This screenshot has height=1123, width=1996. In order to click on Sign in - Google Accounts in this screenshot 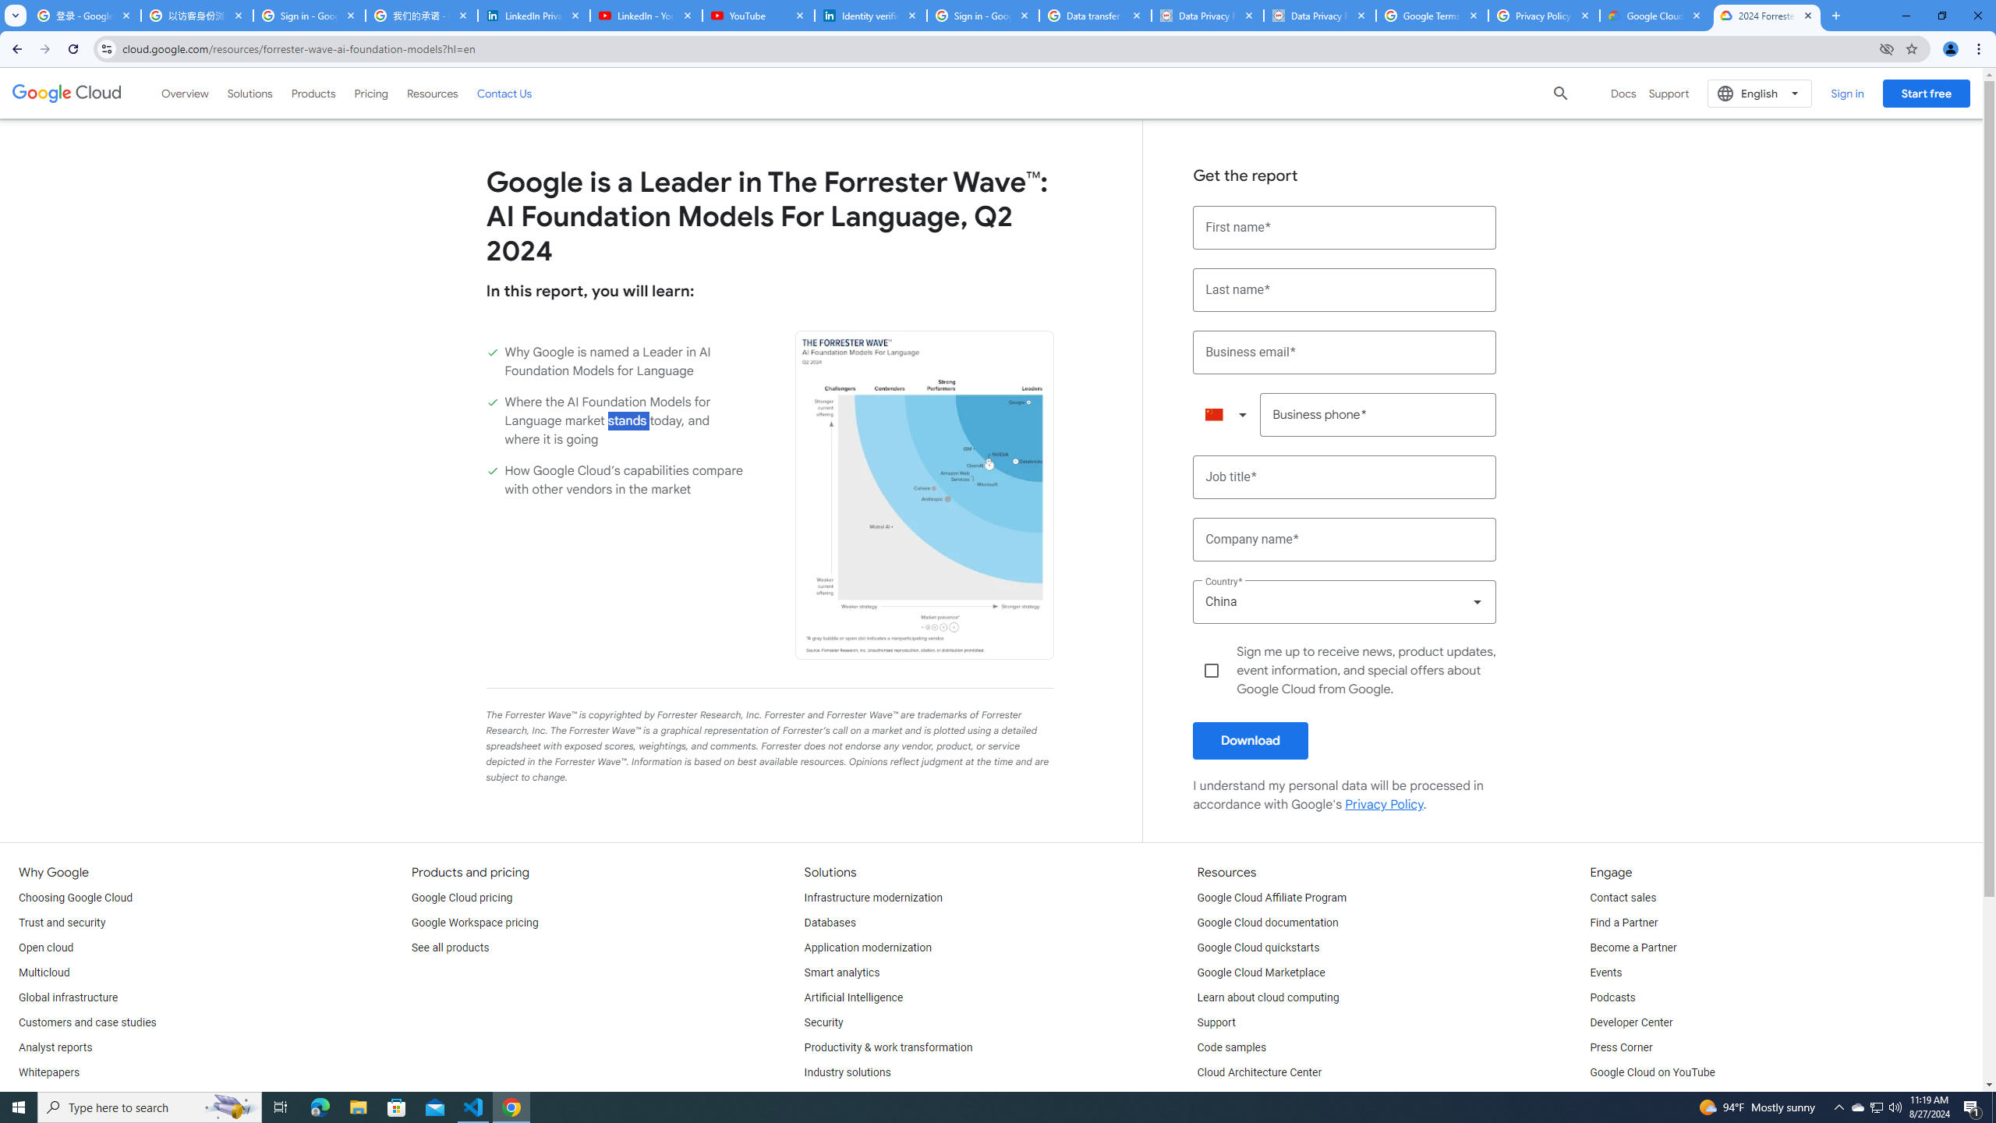, I will do `click(309, 16)`.